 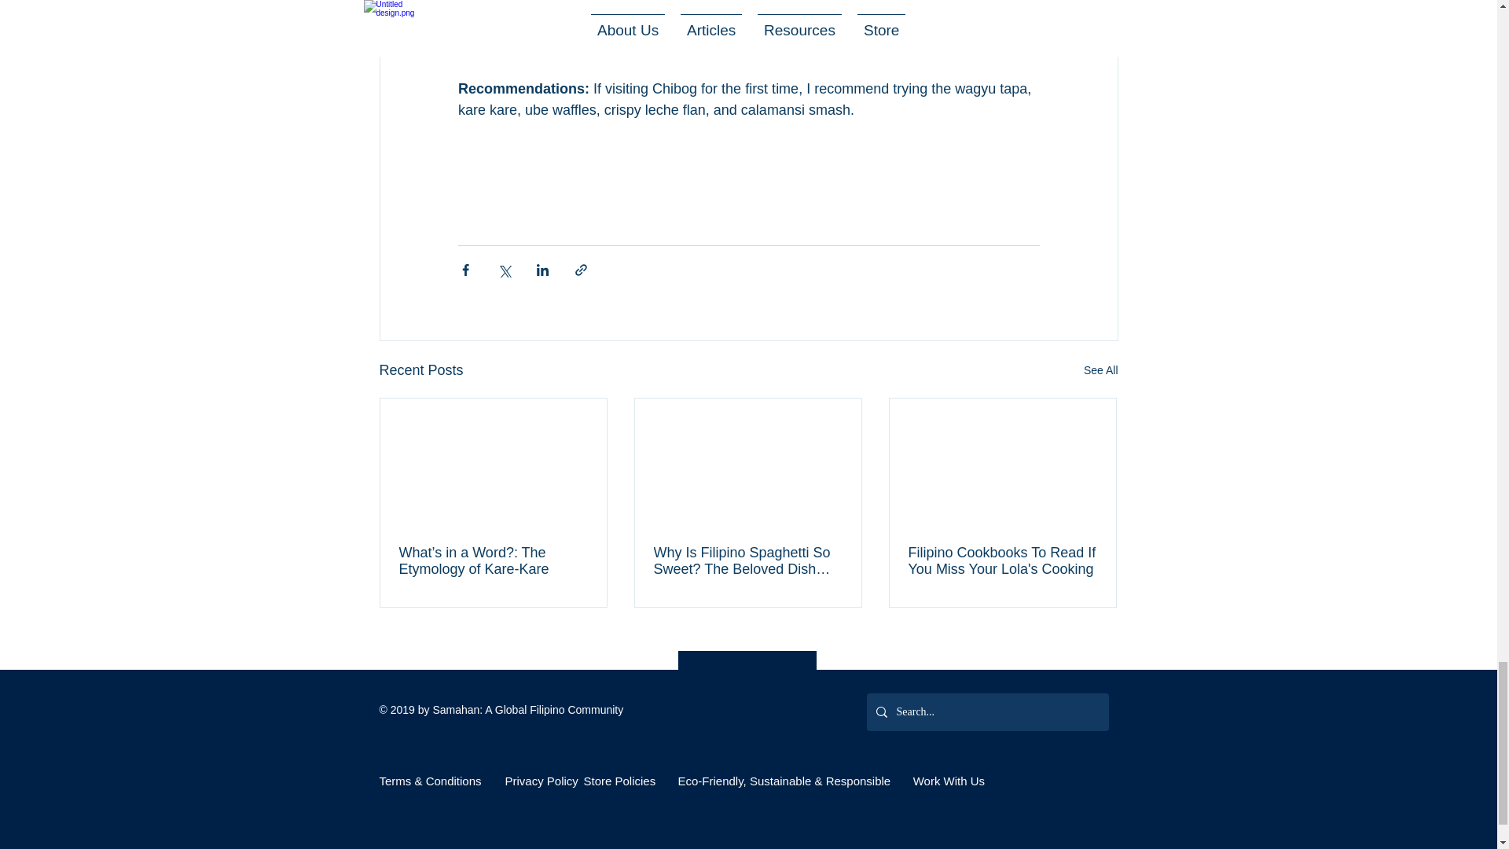 What do you see at coordinates (619, 781) in the screenshot?
I see `Store Policies` at bounding box center [619, 781].